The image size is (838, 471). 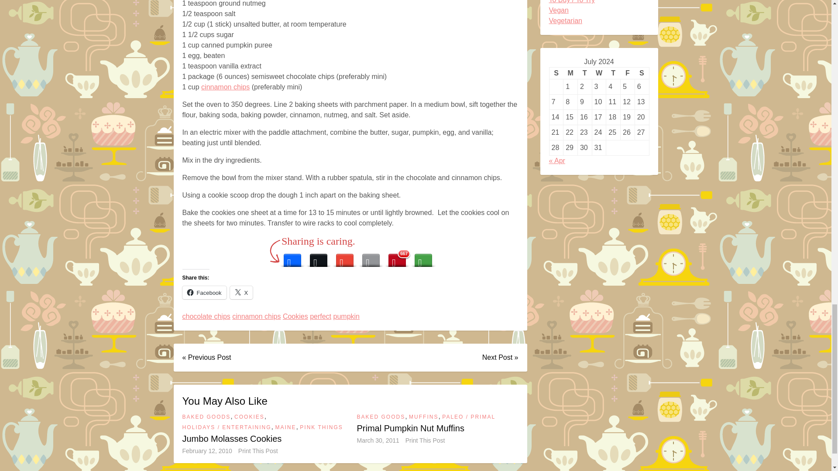 I want to click on BAKED GOODS, so click(x=381, y=417).